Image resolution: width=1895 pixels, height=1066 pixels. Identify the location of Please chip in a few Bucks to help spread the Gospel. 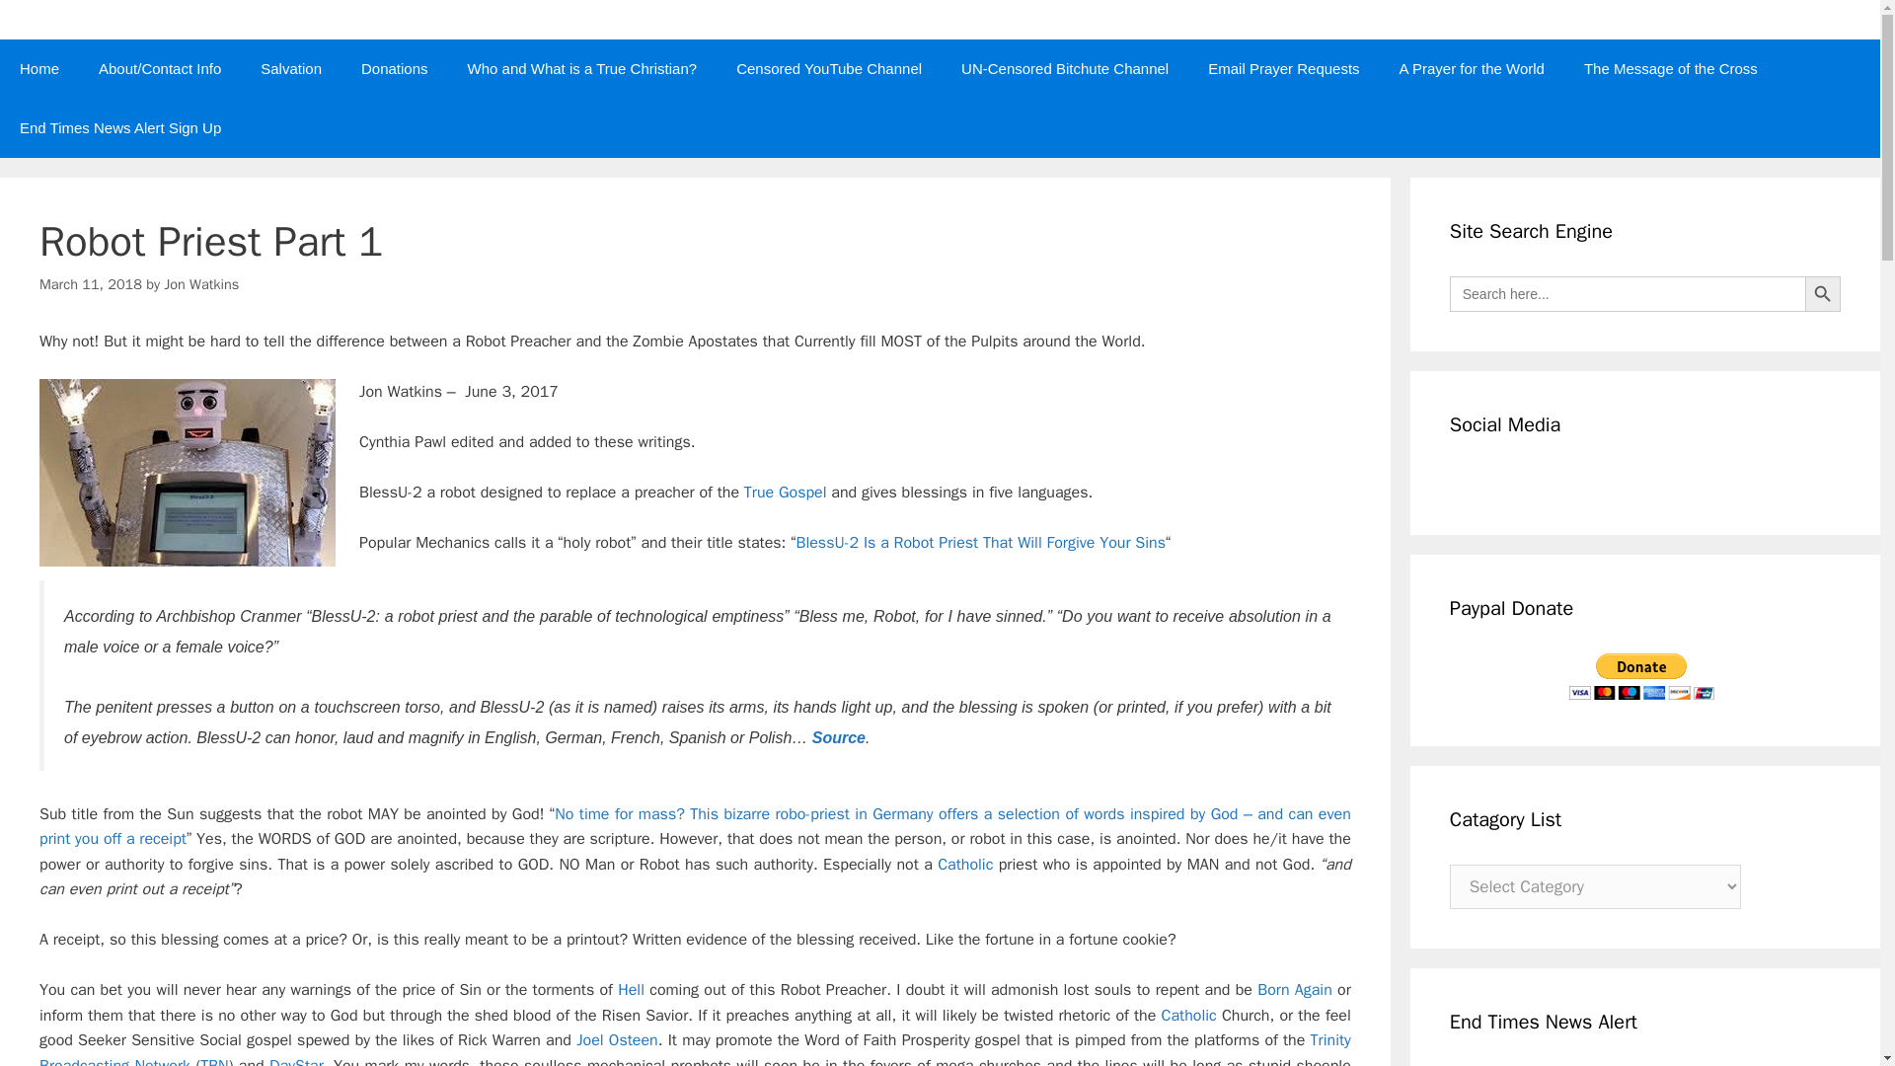
(394, 69).